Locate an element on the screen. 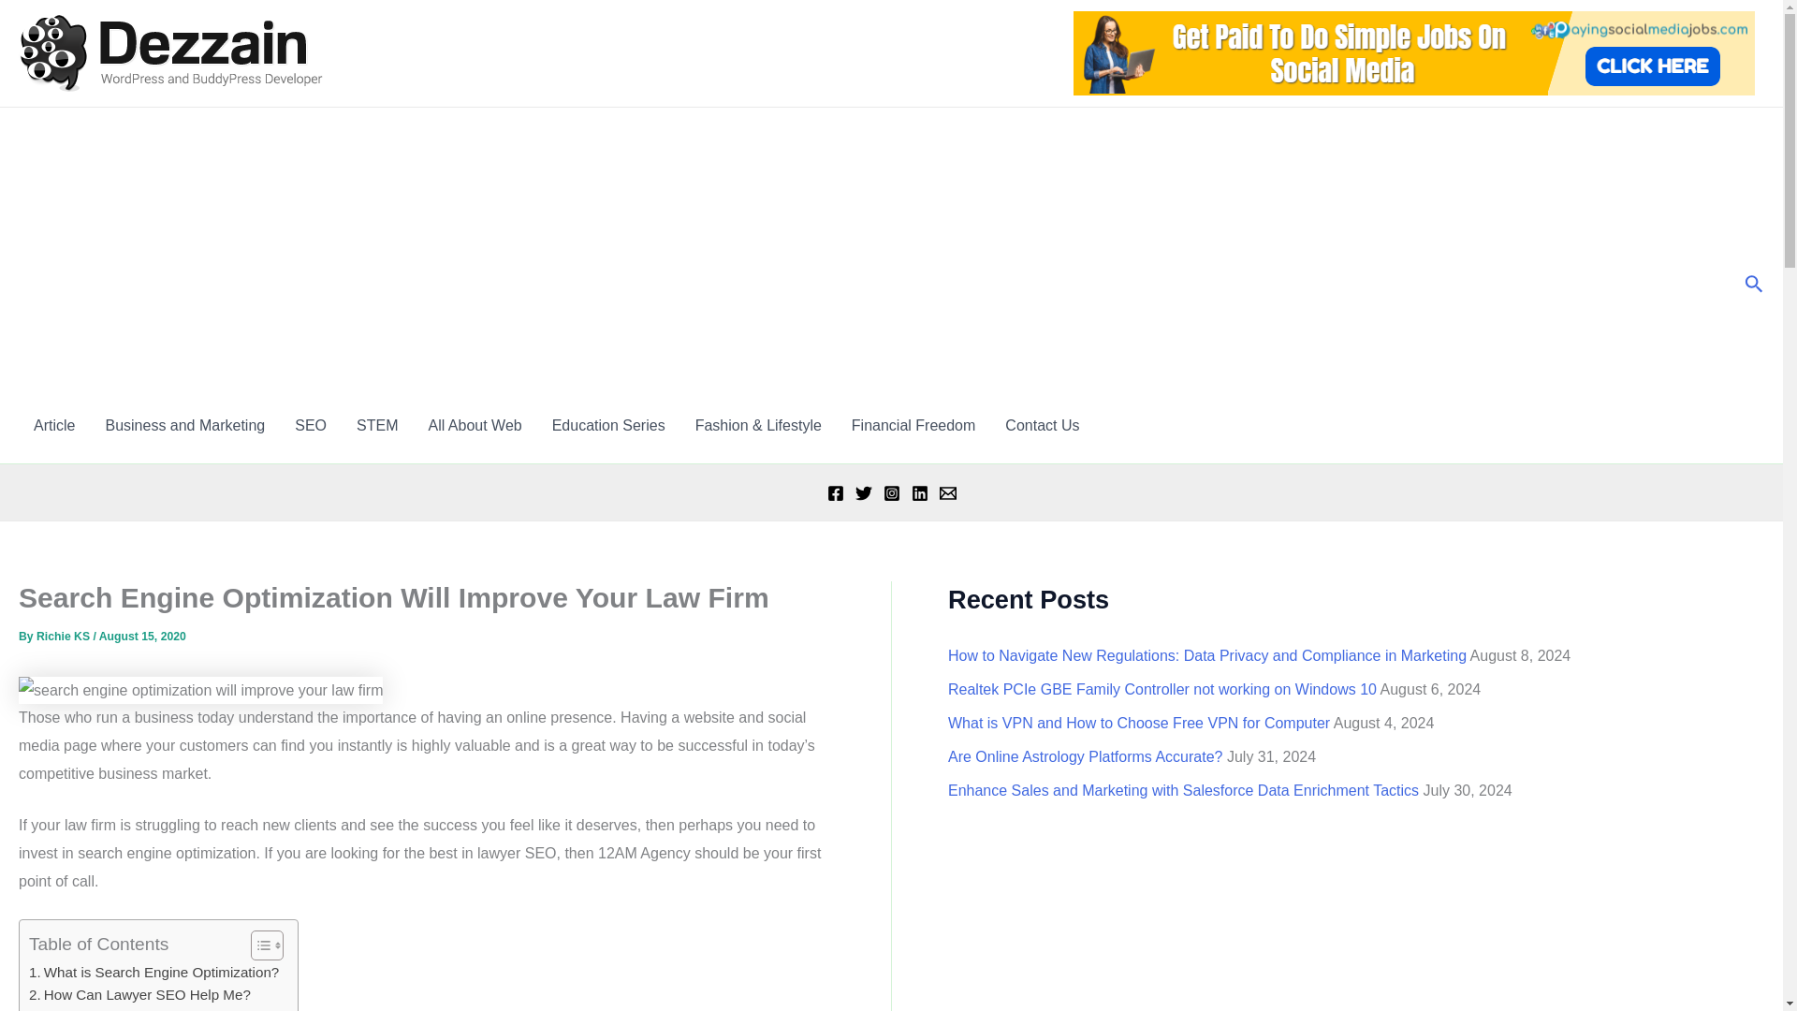 The height and width of the screenshot is (1011, 1797). View all posts by Richie KS is located at coordinates (64, 636).